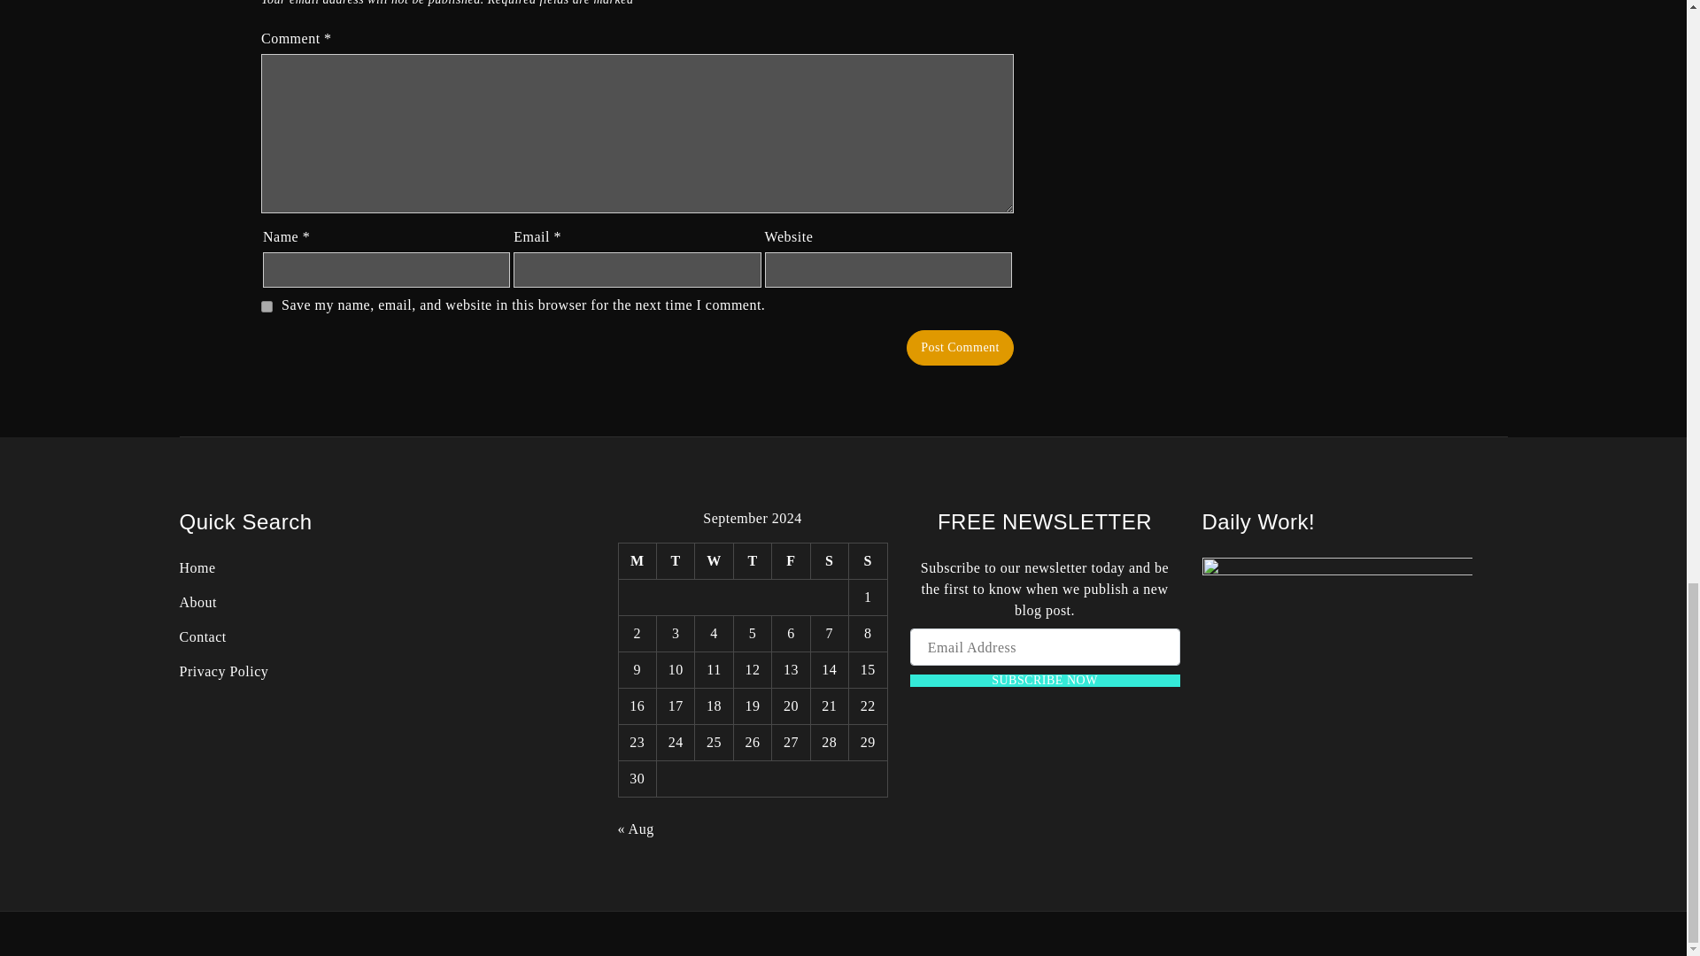 This screenshot has height=956, width=1700. Describe the element at coordinates (960, 347) in the screenshot. I see `Post Comment` at that location.